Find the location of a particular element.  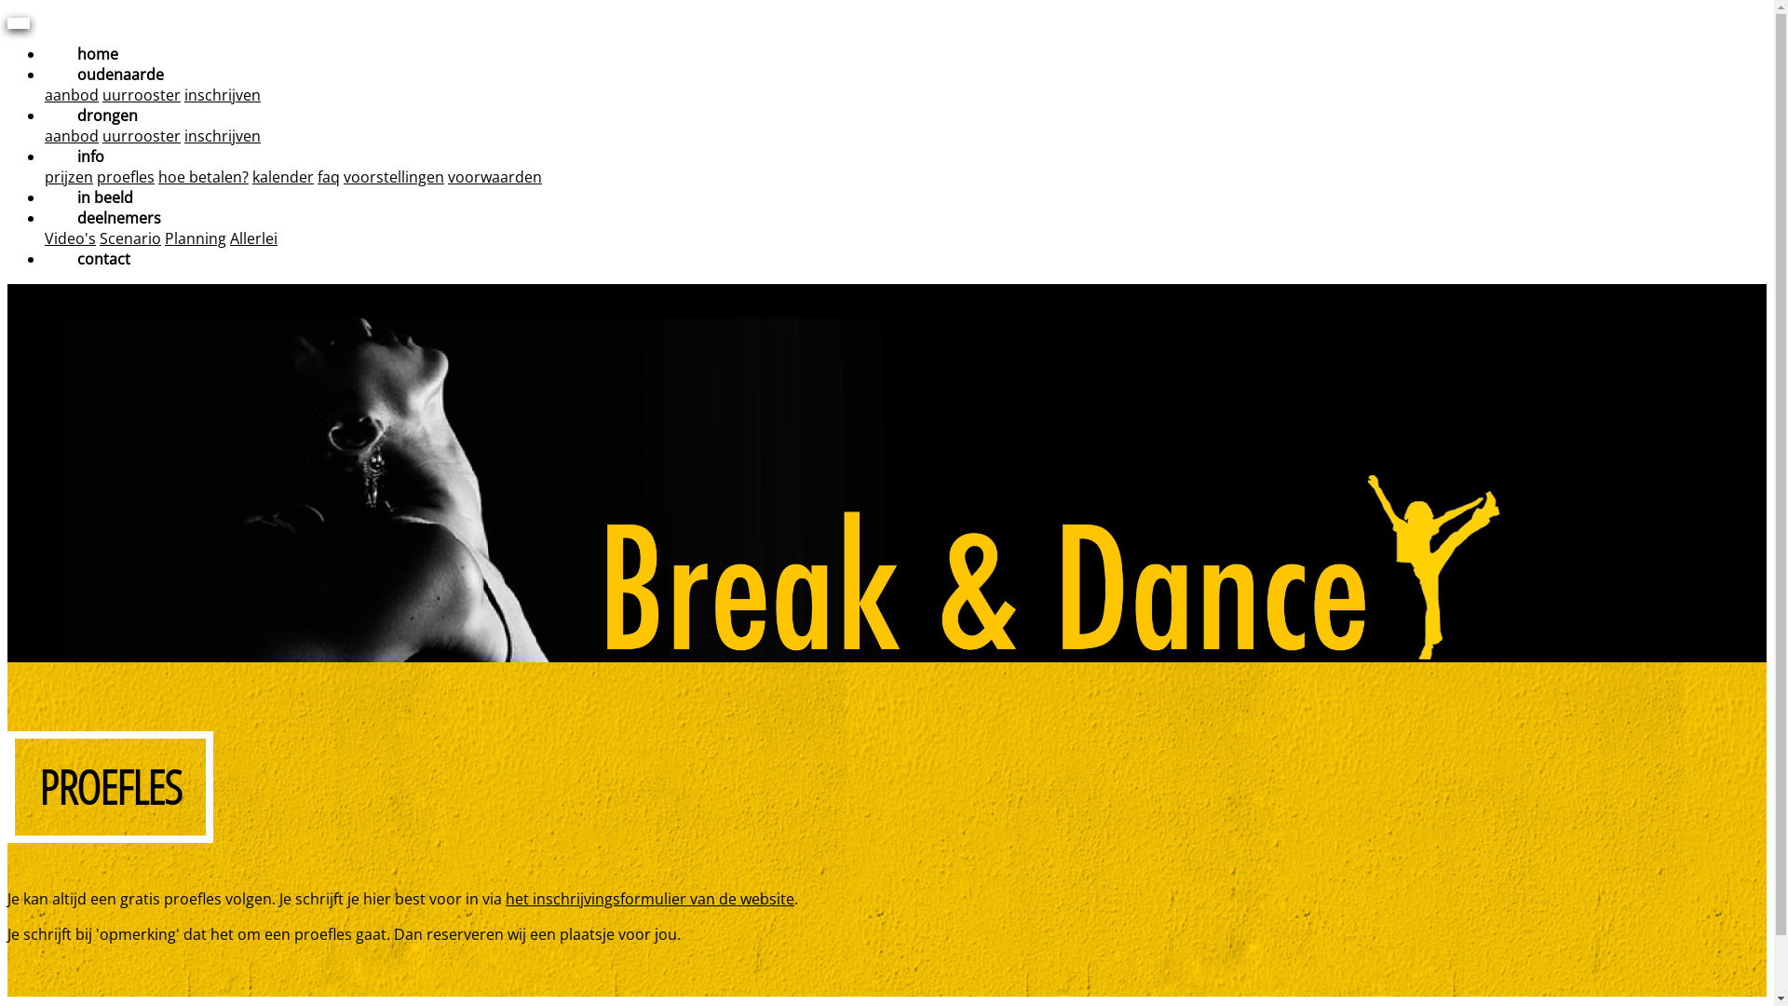

oudenaarde is located at coordinates (121, 75).